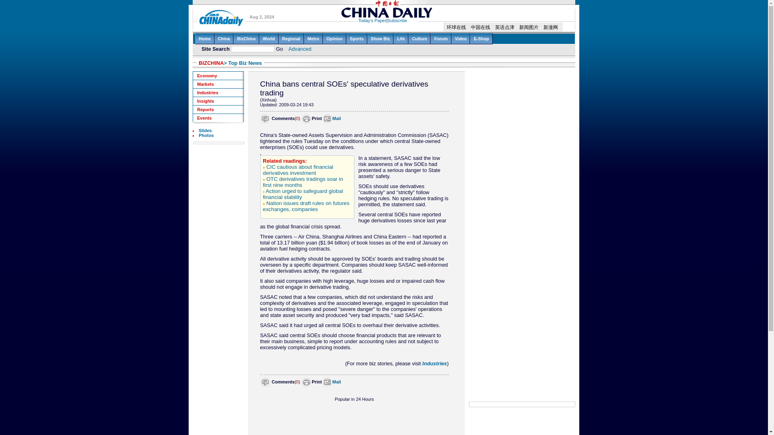 The image size is (774, 435). Describe the element at coordinates (317, 381) in the screenshot. I see `Print` at that location.